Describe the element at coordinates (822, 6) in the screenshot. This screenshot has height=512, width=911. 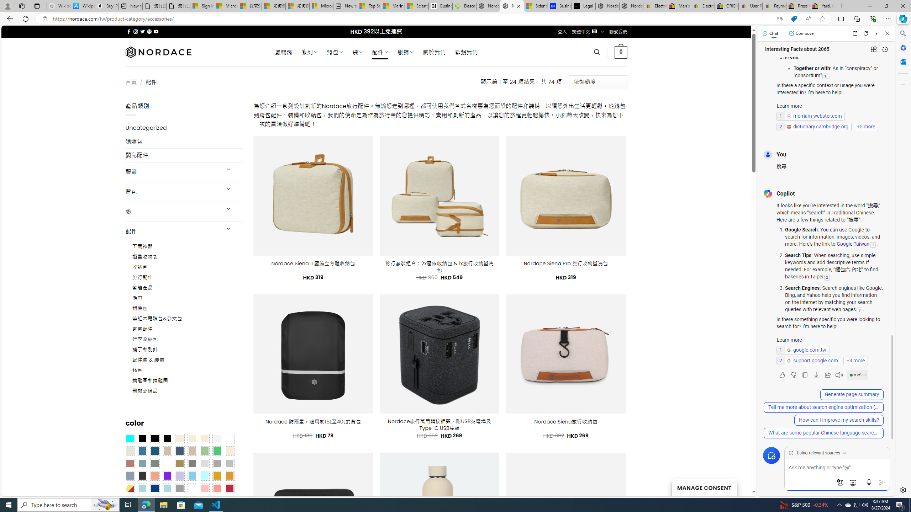
I see `Yard, Garden & Outdoor Living` at that location.